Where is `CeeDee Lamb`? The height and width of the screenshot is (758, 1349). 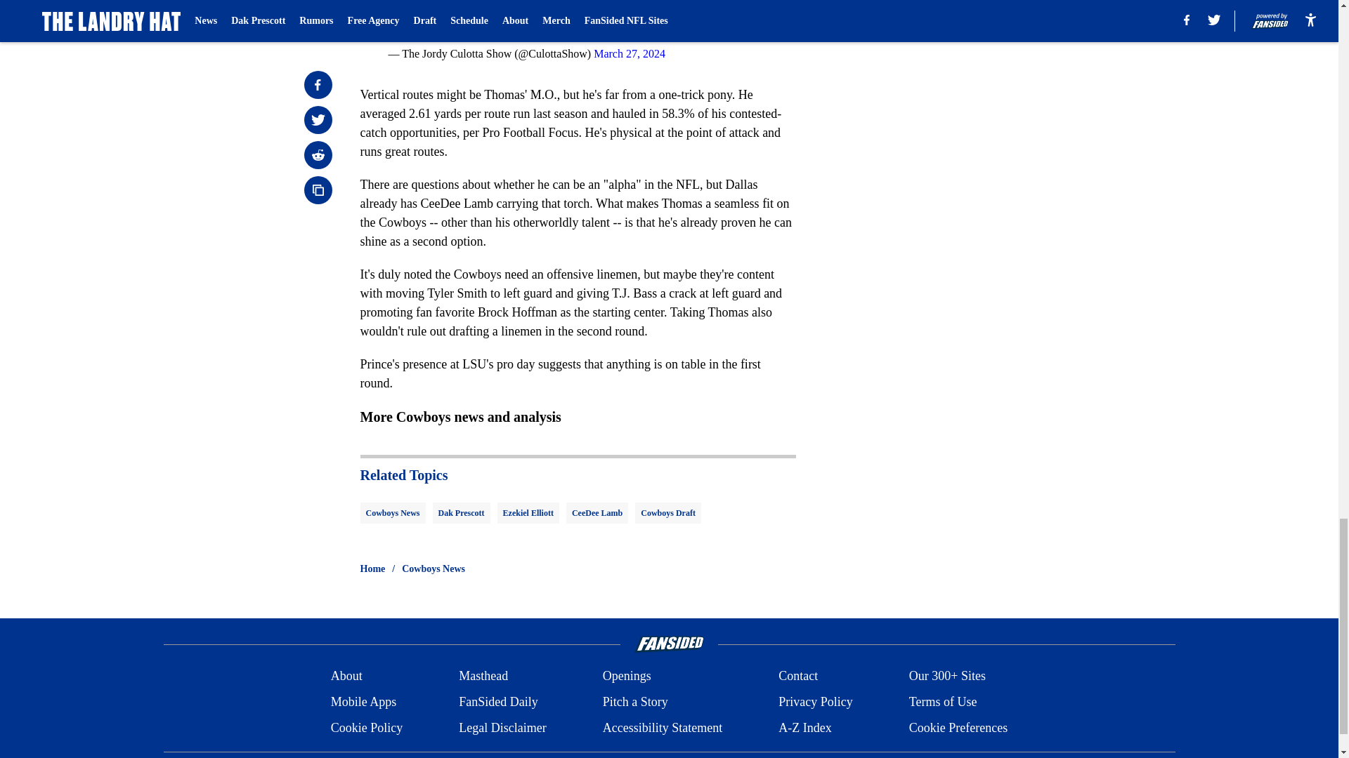 CeeDee Lamb is located at coordinates (597, 513).